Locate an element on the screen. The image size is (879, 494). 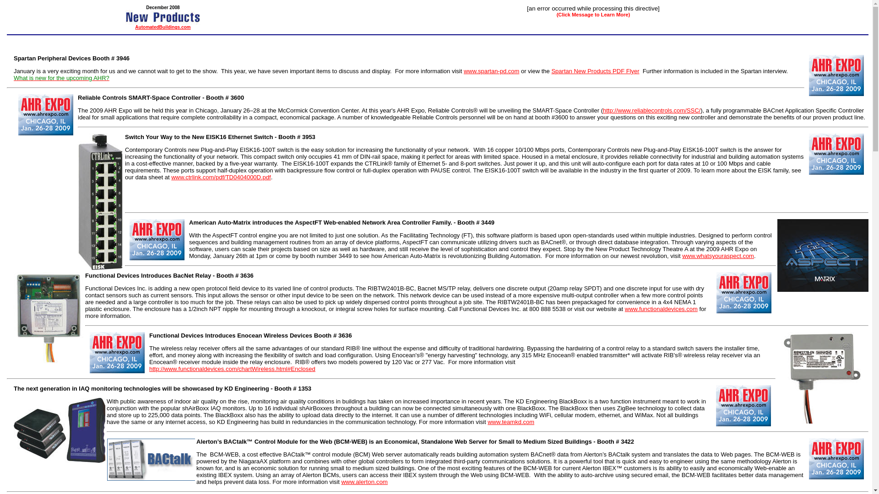
What is new for the upcoming AHR? is located at coordinates (61, 78).